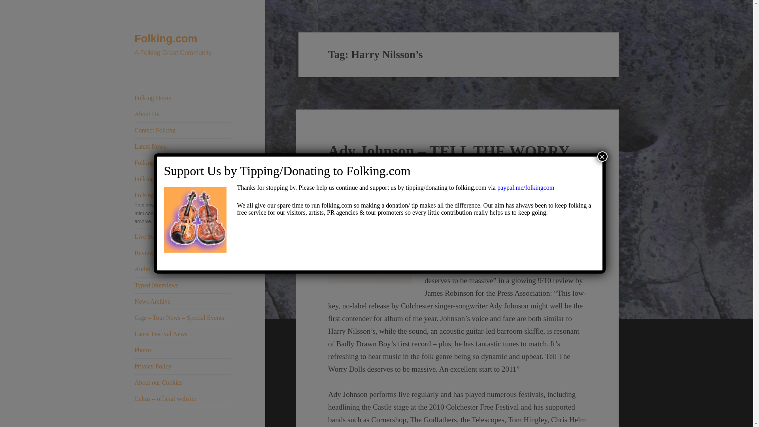  Describe the element at coordinates (183, 350) in the screenshot. I see `Photos` at that location.